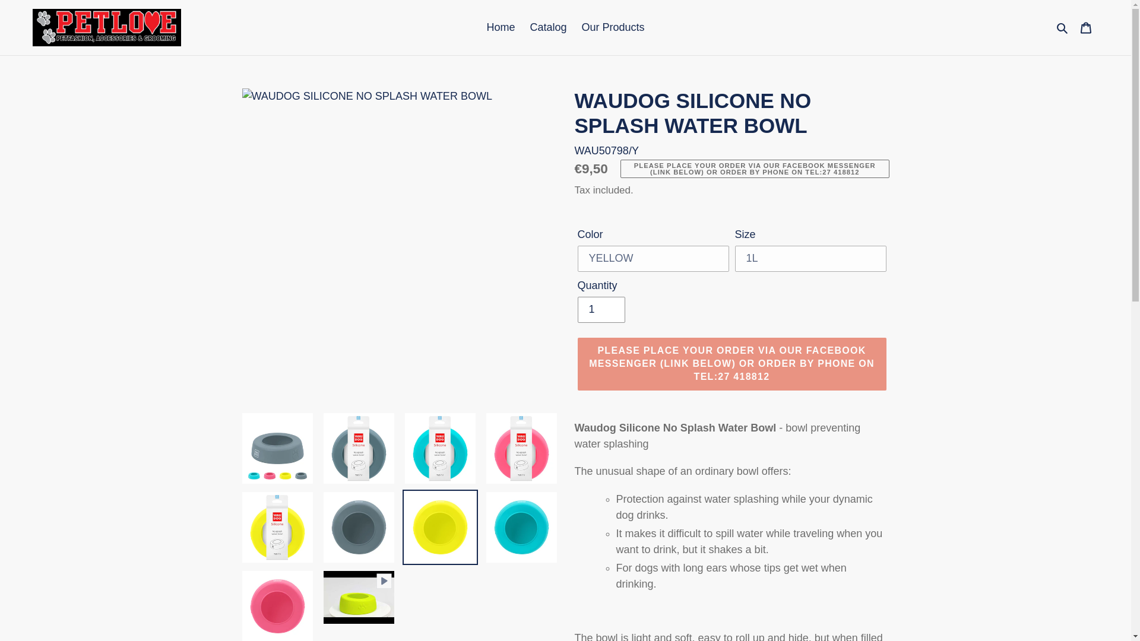 The height and width of the screenshot is (641, 1140). Describe the element at coordinates (1063, 27) in the screenshot. I see `Search` at that location.